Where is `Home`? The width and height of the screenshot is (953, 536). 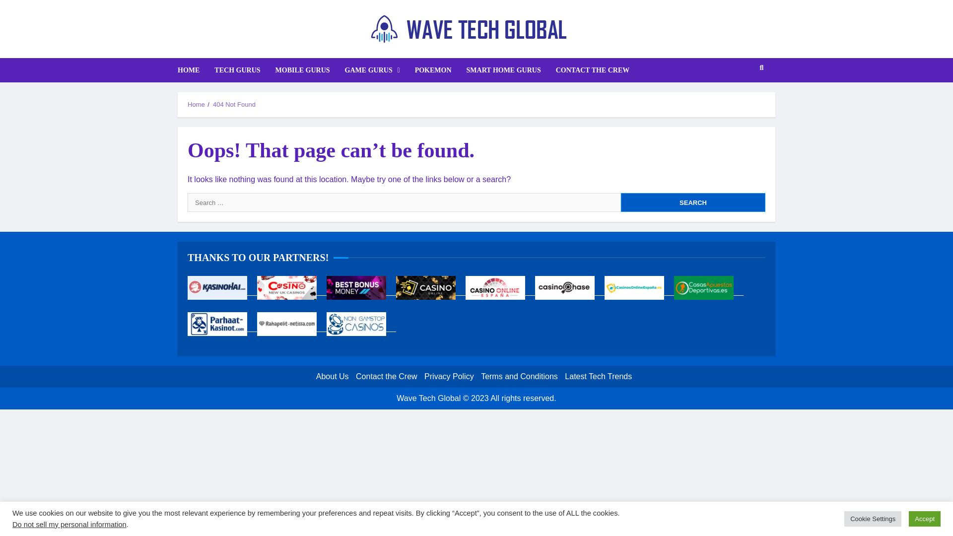
Home is located at coordinates (196, 104).